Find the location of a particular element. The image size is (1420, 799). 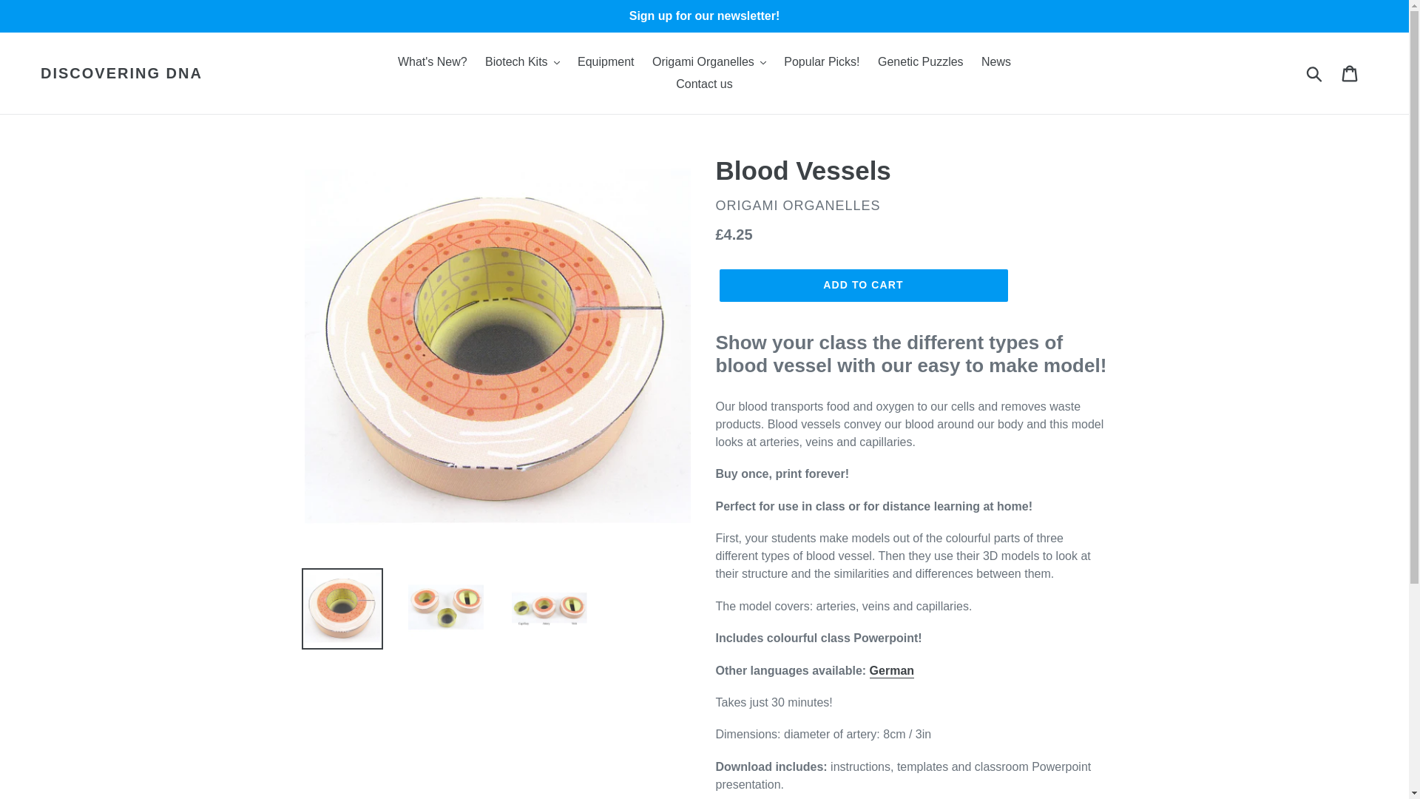

blood vessels origami organelle german is located at coordinates (892, 670).